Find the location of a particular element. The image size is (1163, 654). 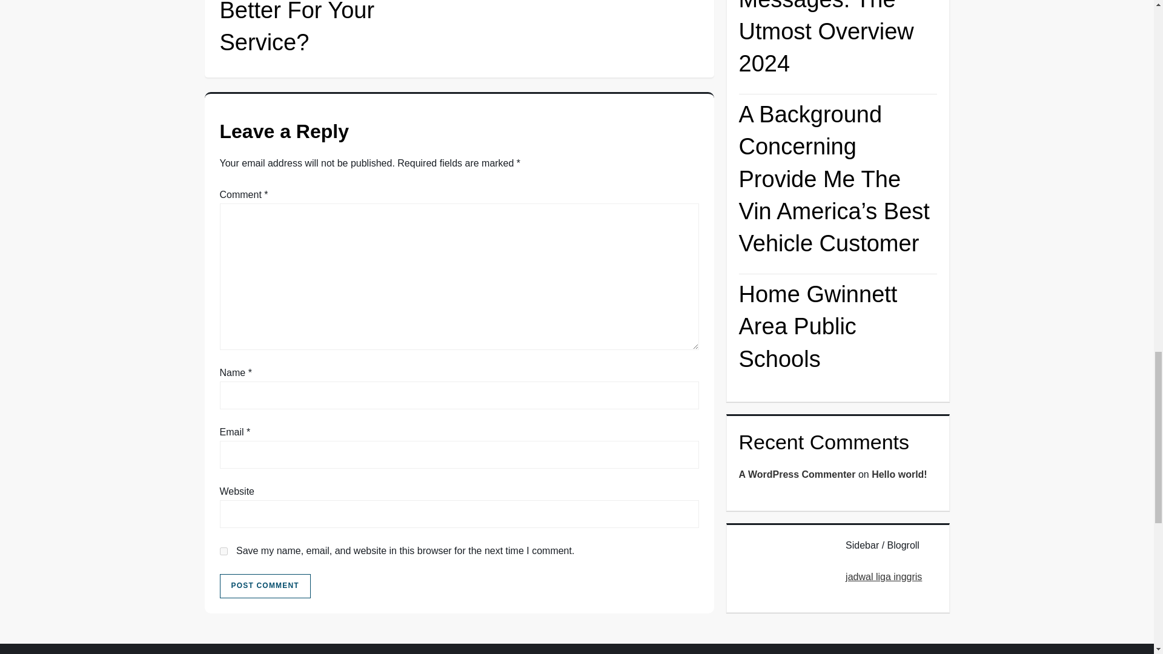

Post Comment is located at coordinates (265, 586).